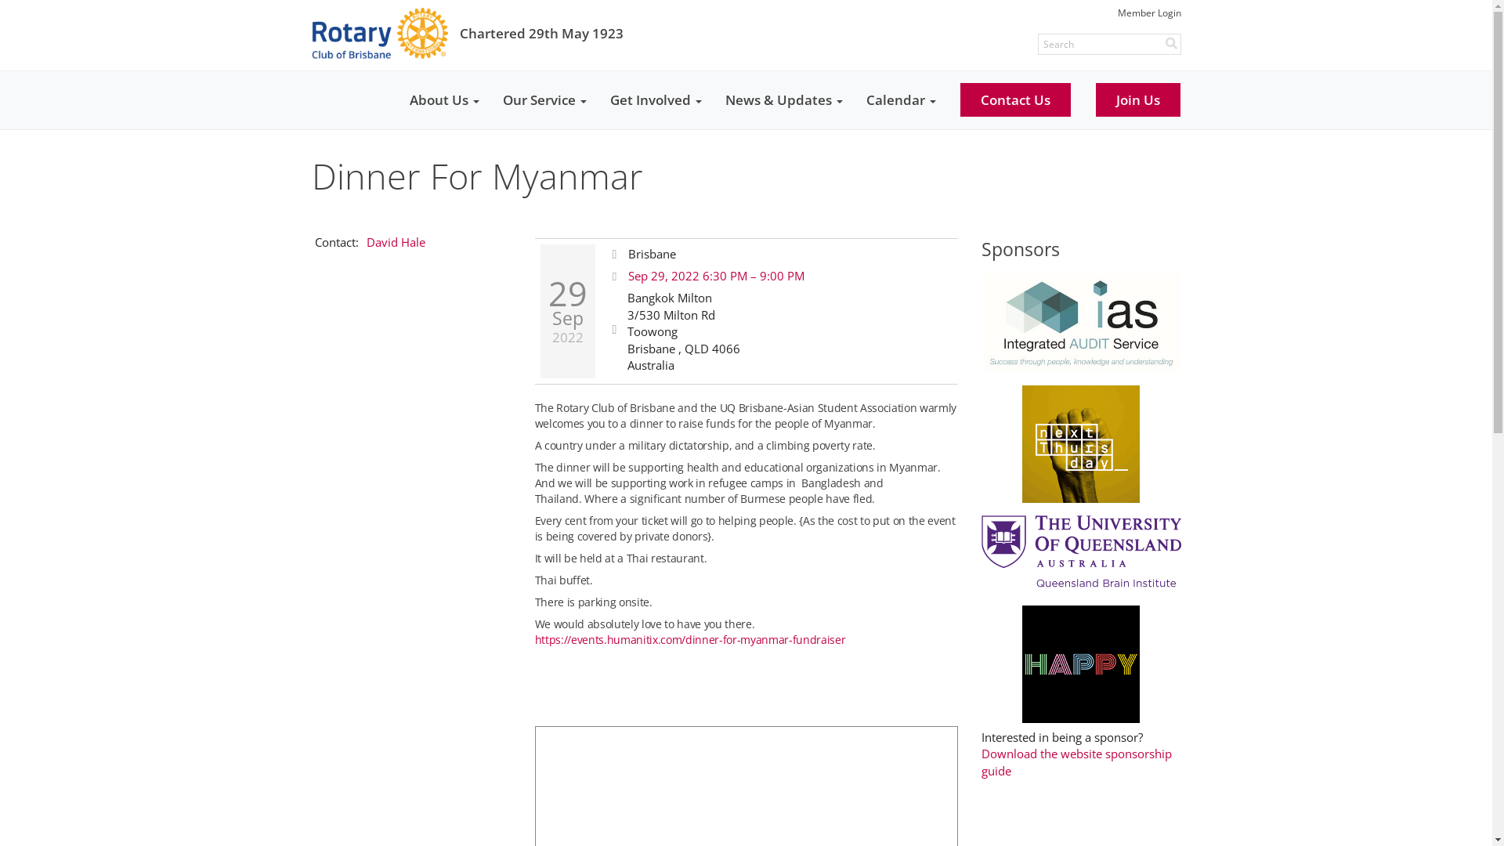 The width and height of the screenshot is (1504, 846). What do you see at coordinates (901, 100) in the screenshot?
I see `Calendar` at bounding box center [901, 100].